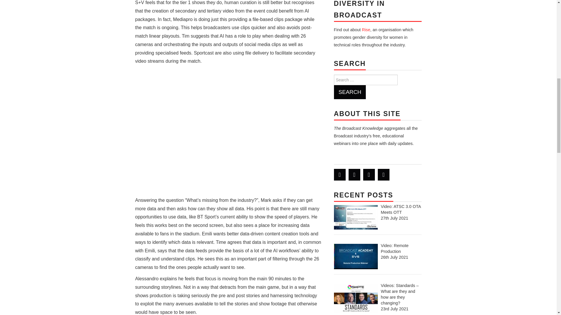 This screenshot has width=561, height=315. Describe the element at coordinates (349, 92) in the screenshot. I see `Search` at that location.